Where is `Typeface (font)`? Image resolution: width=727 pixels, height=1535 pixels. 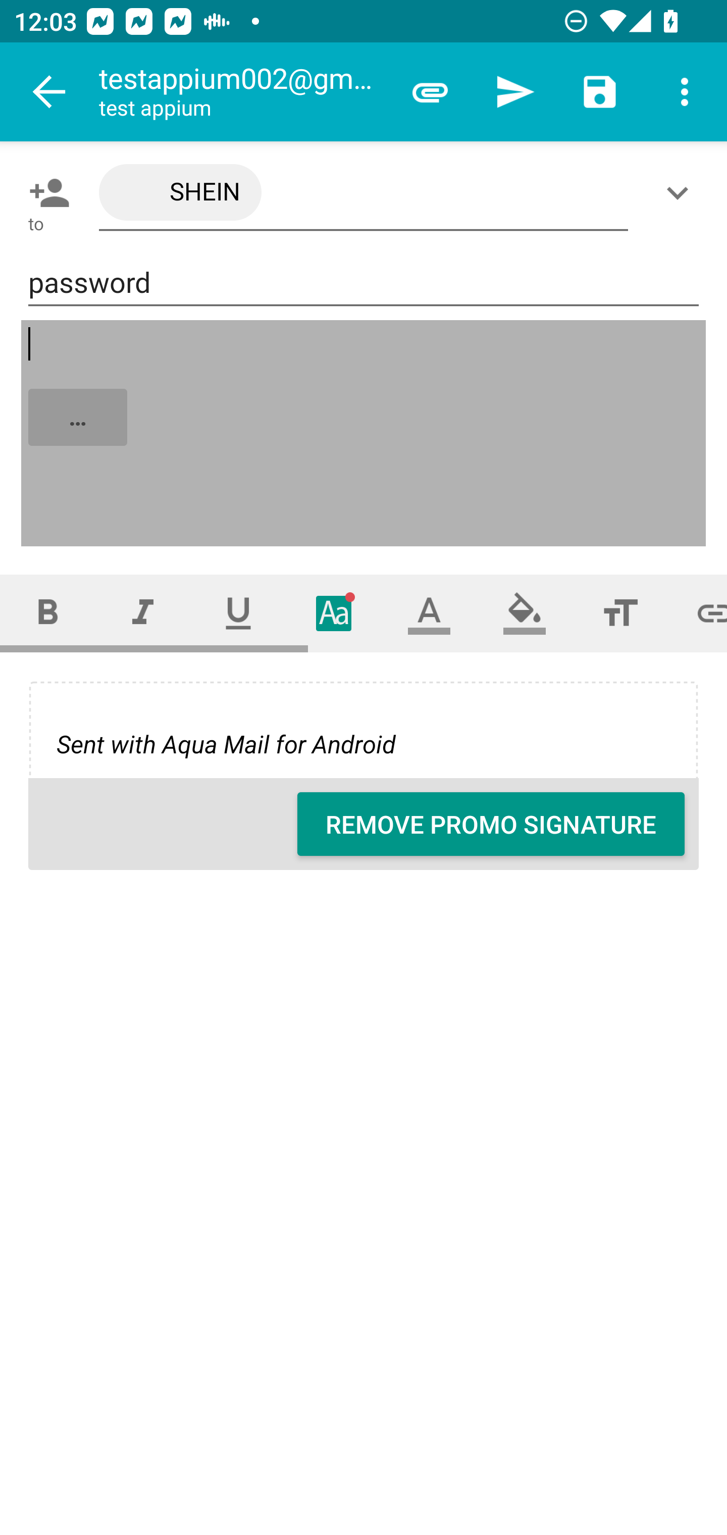 Typeface (font) is located at coordinates (334, 613).